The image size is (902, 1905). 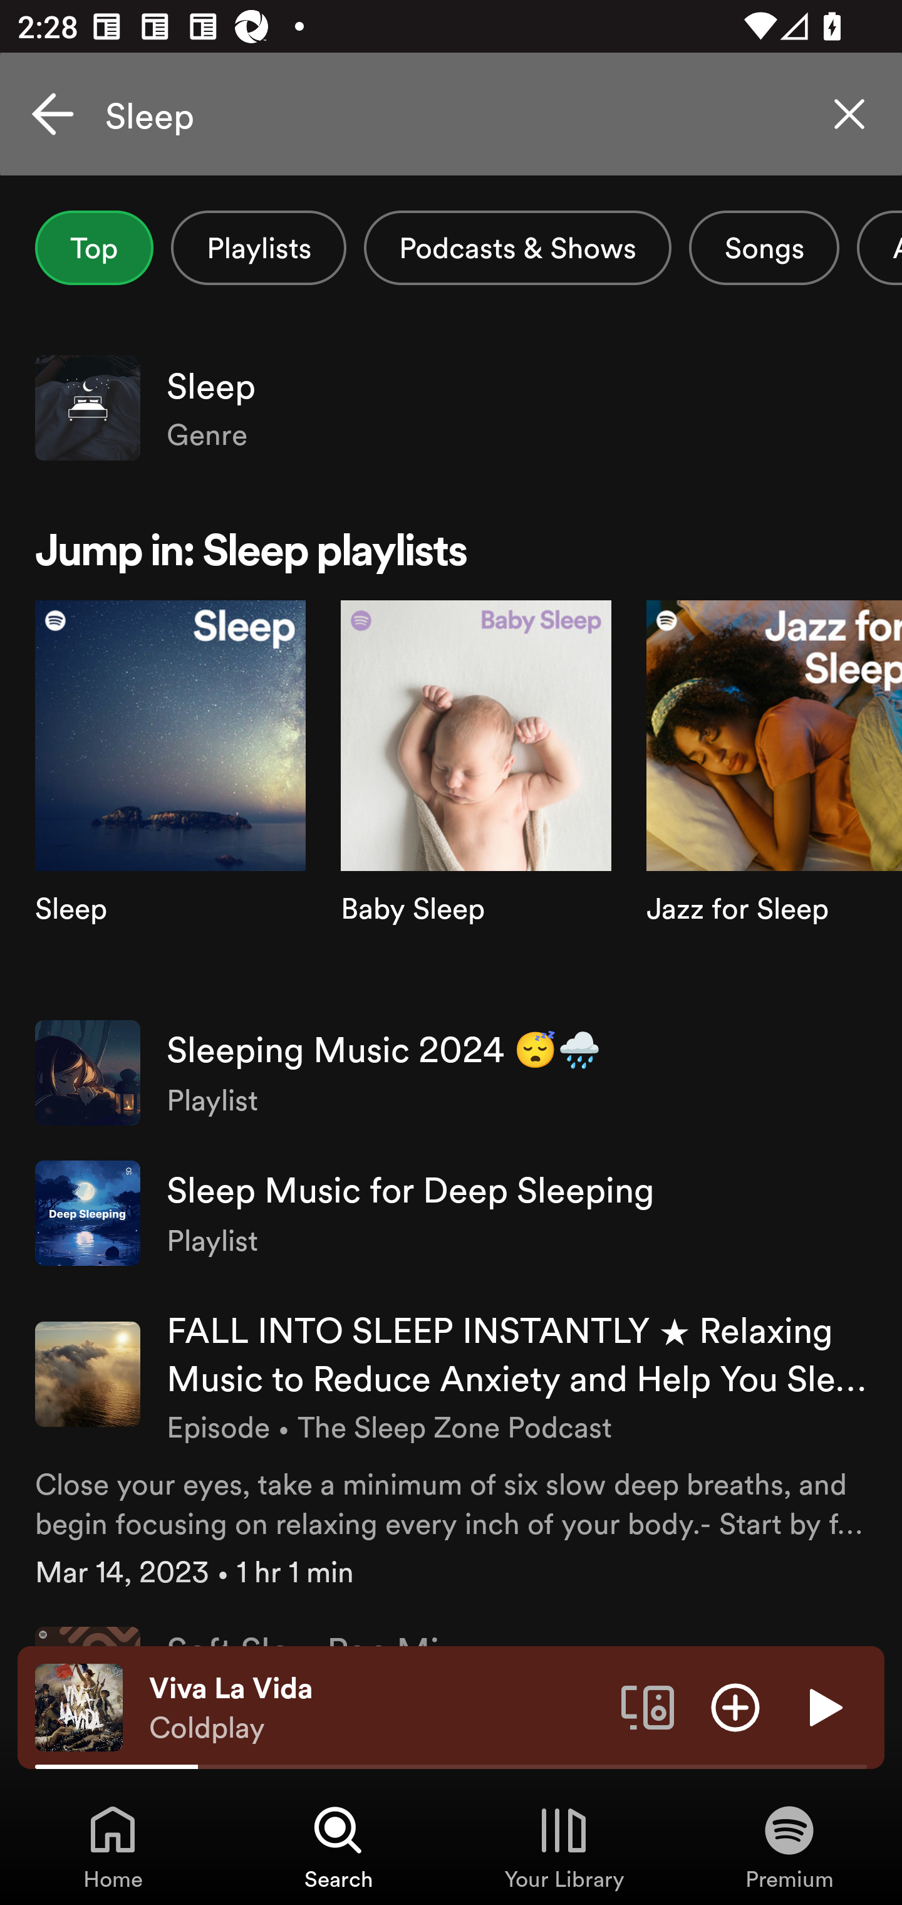 What do you see at coordinates (338, 1846) in the screenshot?
I see `Search, Tab 2 of 4 Search Search` at bounding box center [338, 1846].